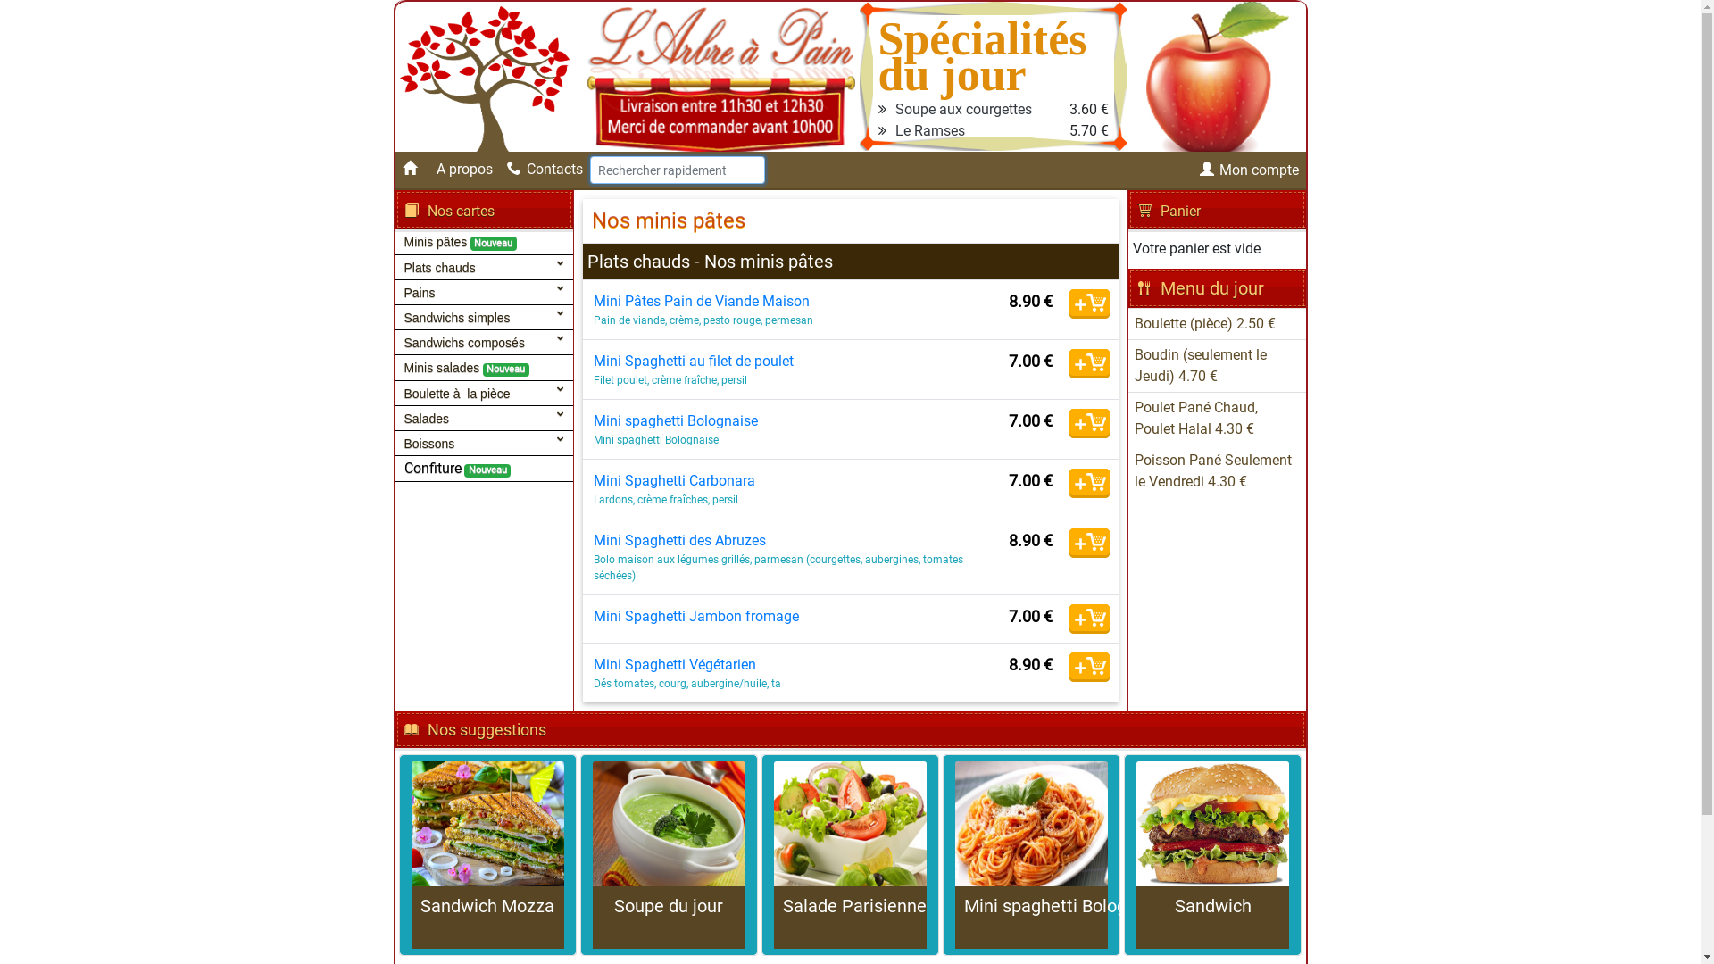  What do you see at coordinates (962, 109) in the screenshot?
I see `Soupe aux courgettes` at bounding box center [962, 109].